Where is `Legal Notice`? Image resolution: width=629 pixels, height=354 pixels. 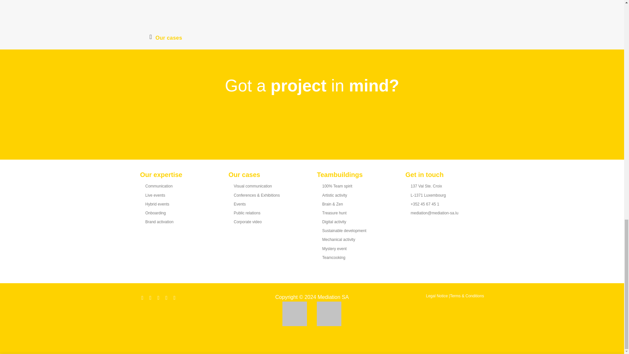
Legal Notice is located at coordinates (437, 296).